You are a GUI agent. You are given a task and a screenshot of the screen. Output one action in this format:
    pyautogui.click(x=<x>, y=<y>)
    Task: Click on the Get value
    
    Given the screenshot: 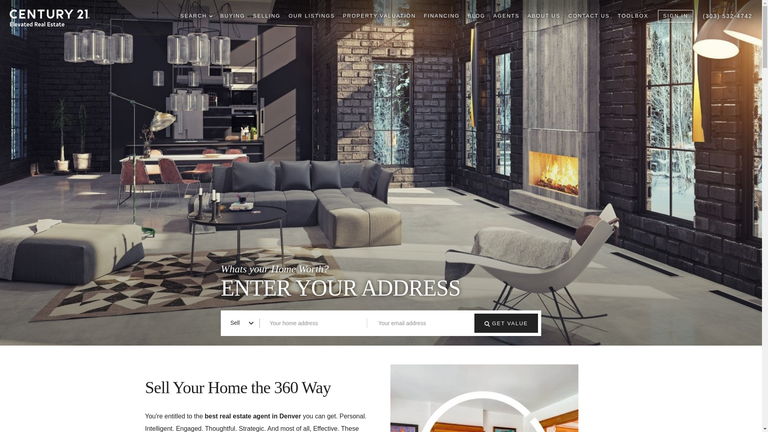 What is the action you would take?
    pyautogui.click(x=487, y=324)
    